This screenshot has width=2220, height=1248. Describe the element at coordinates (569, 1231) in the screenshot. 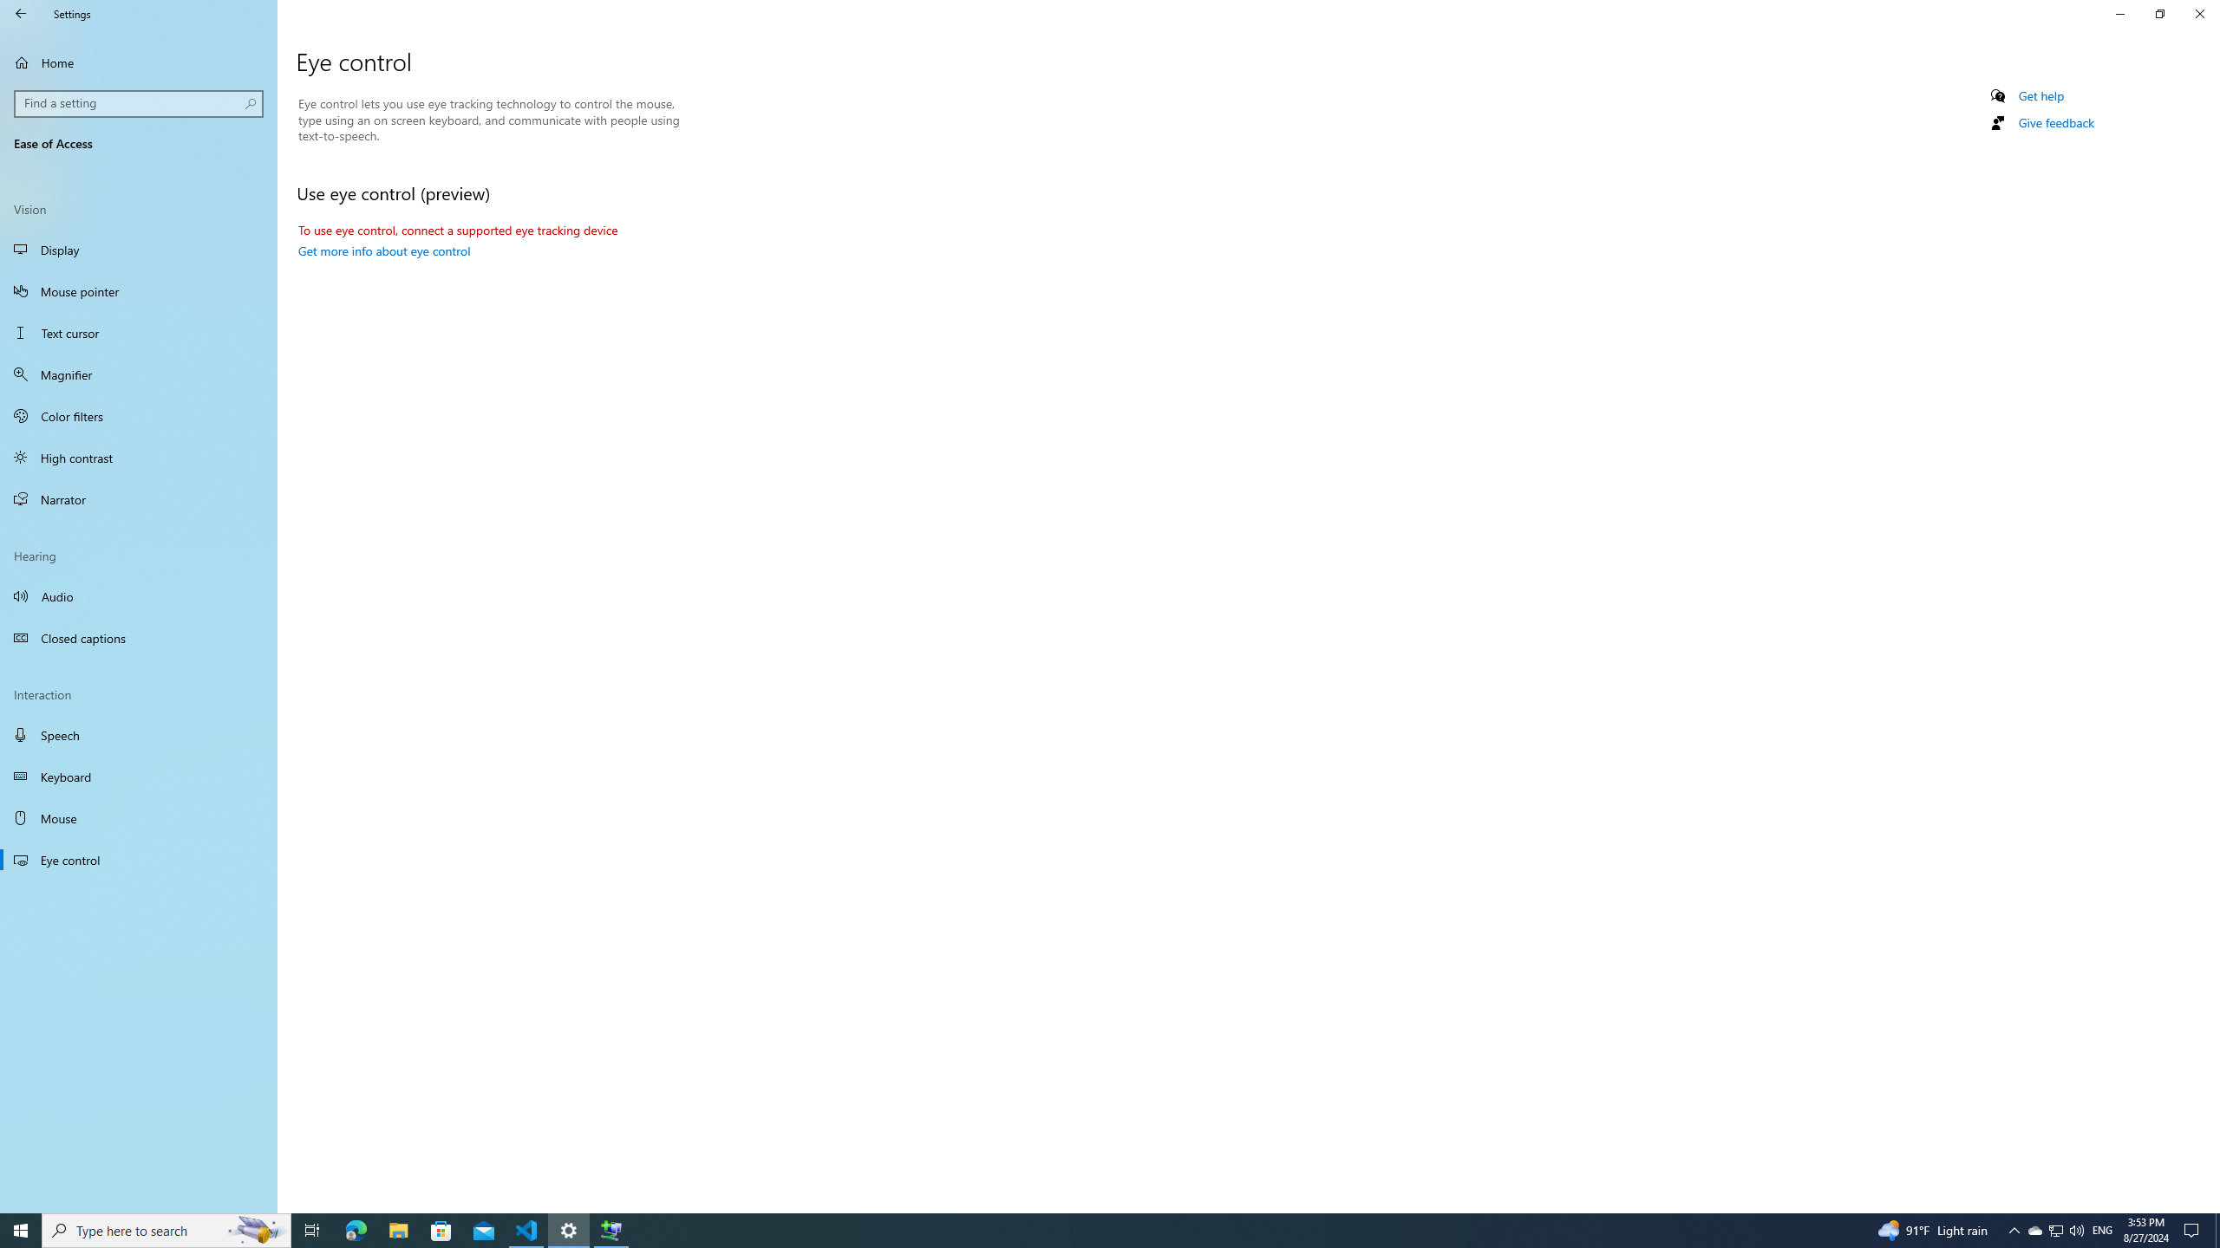

I see `Settings - 1 running window` at that location.